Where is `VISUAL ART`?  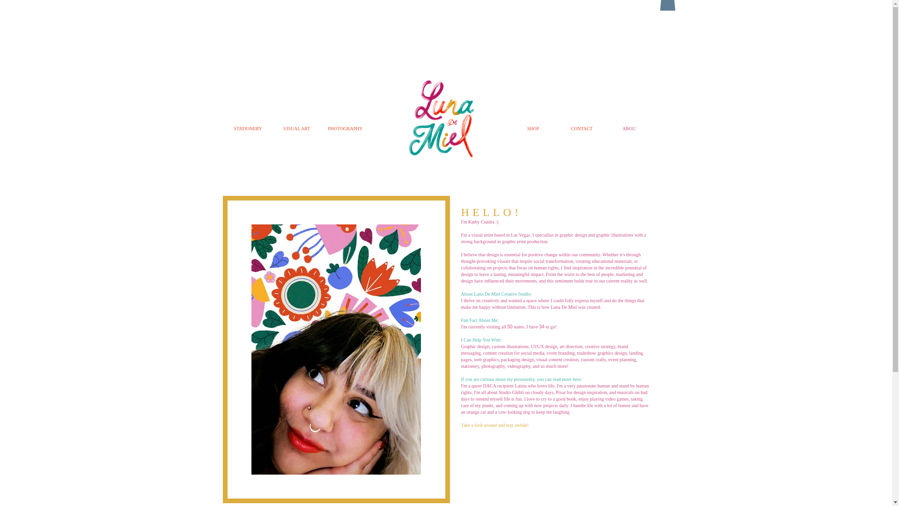
VISUAL ART is located at coordinates (727, 128).